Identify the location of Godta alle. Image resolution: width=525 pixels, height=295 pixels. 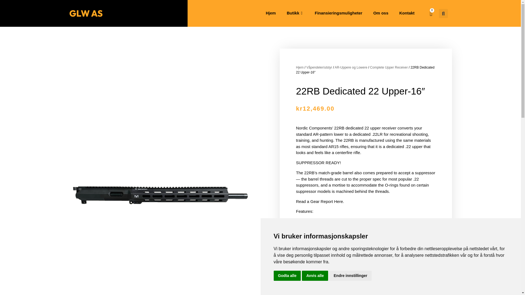
(287, 276).